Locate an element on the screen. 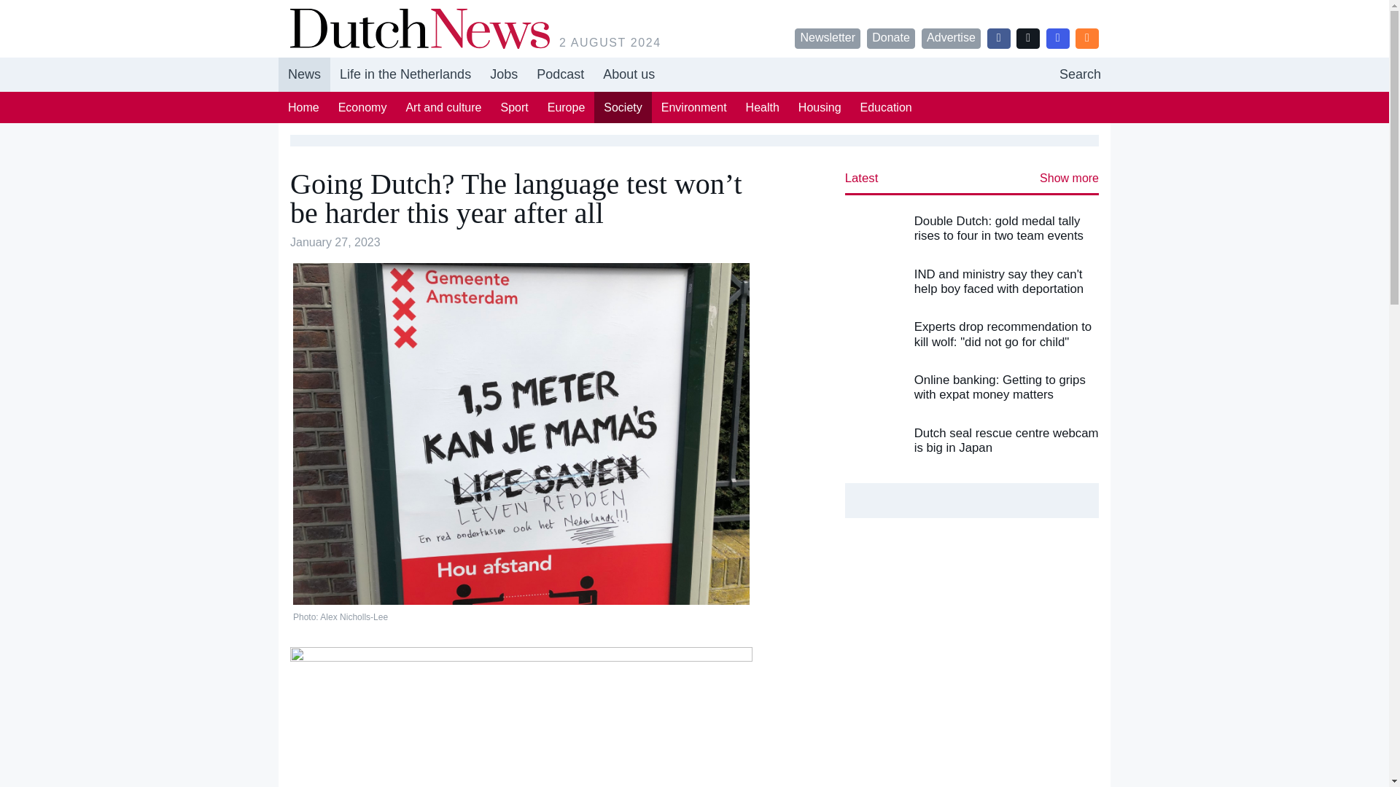 The height and width of the screenshot is (787, 1400). Housing is located at coordinates (566, 107).